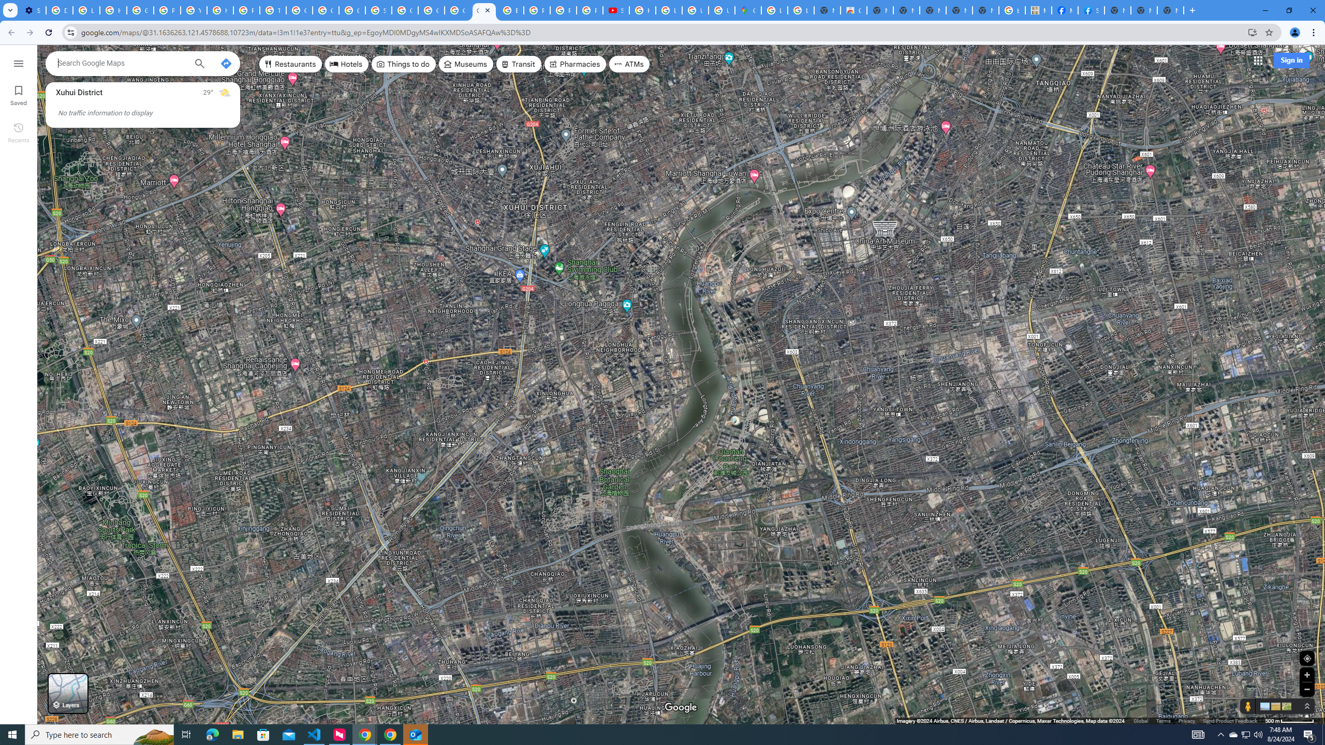 Image resolution: width=1325 pixels, height=745 pixels. Describe the element at coordinates (19, 95) in the screenshot. I see `Saved` at that location.